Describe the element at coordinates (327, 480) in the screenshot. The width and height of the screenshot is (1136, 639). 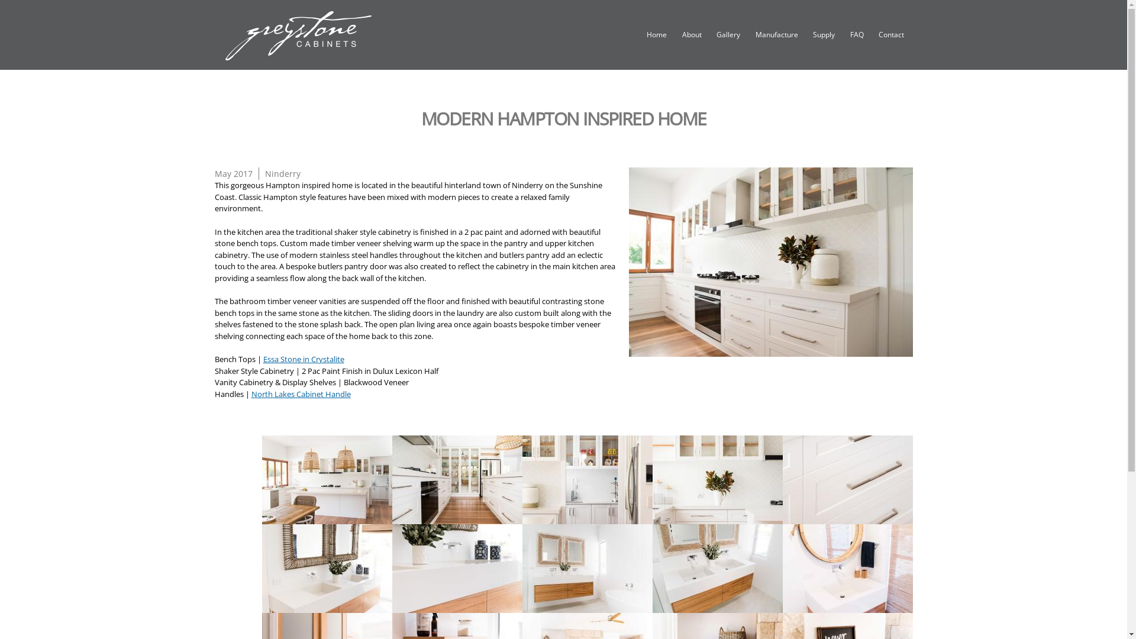
I see `Modern Hampton Home Kitchen` at that location.